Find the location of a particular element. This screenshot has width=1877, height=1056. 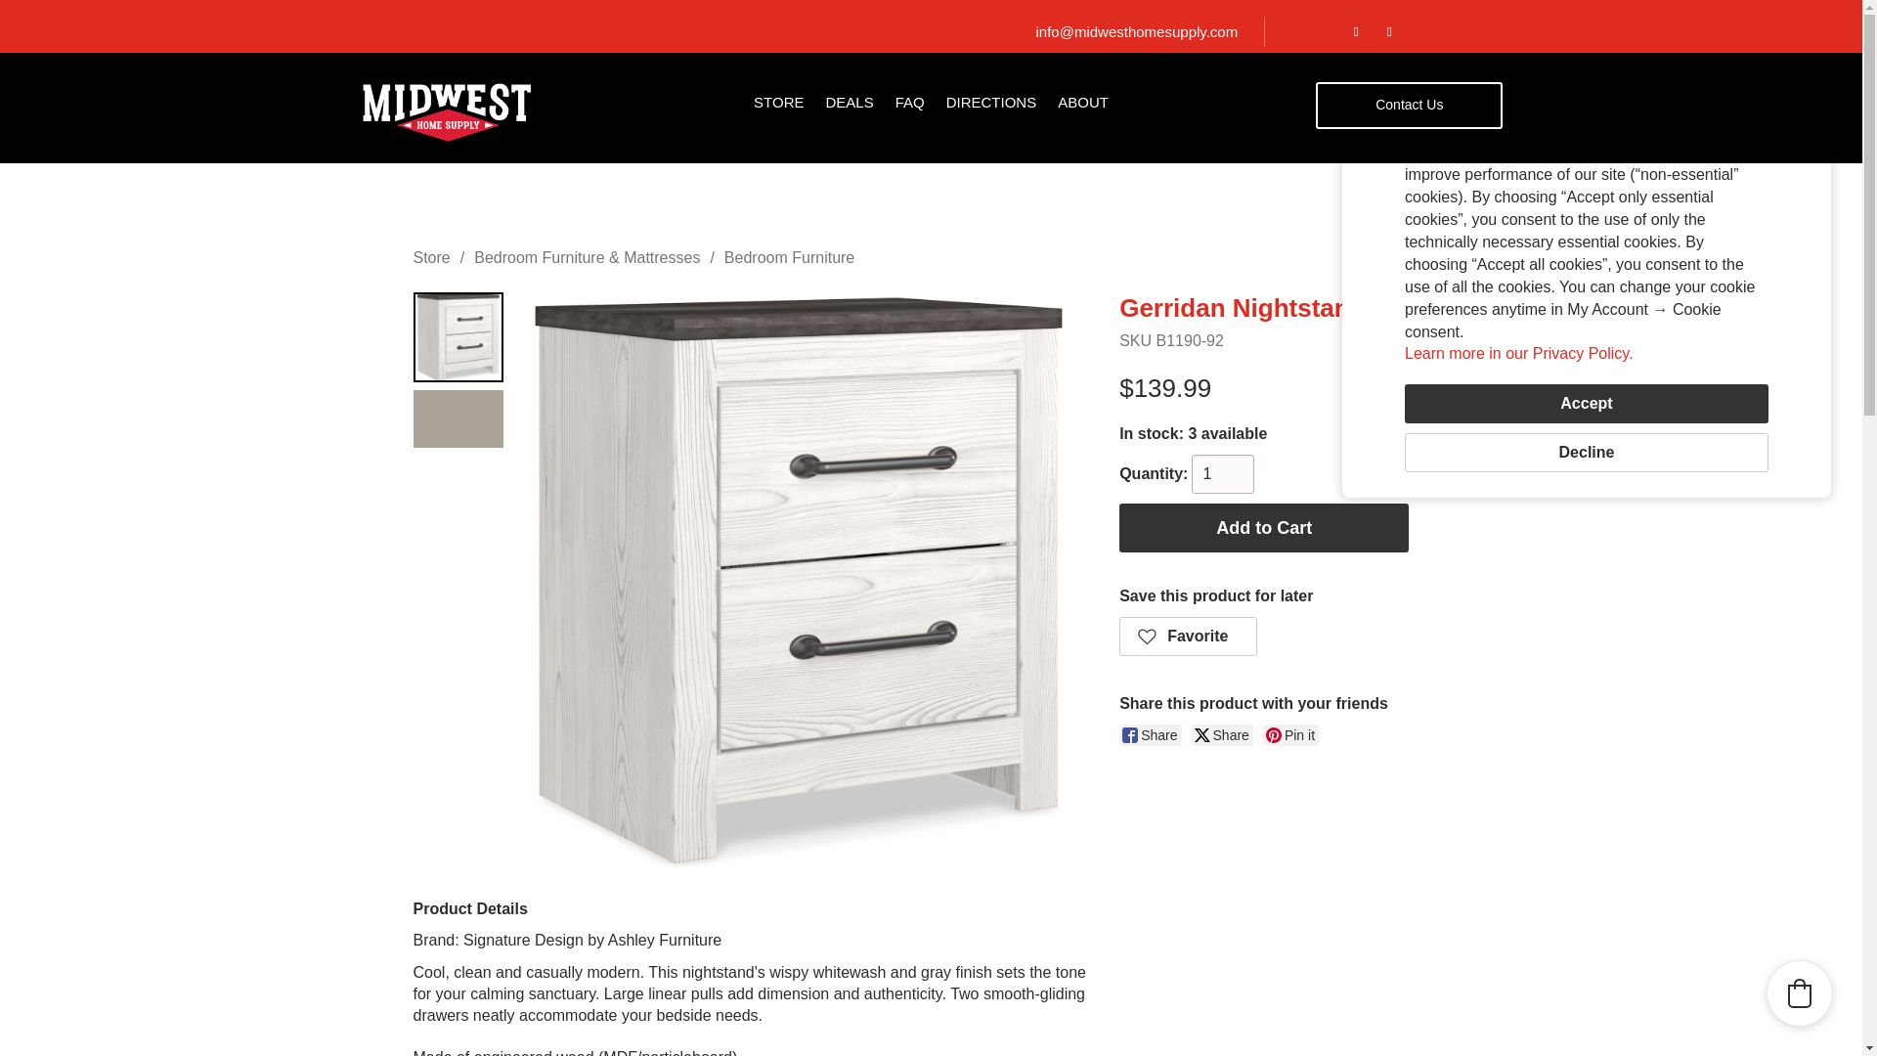

Follow on Instagram is located at coordinates (1388, 32).